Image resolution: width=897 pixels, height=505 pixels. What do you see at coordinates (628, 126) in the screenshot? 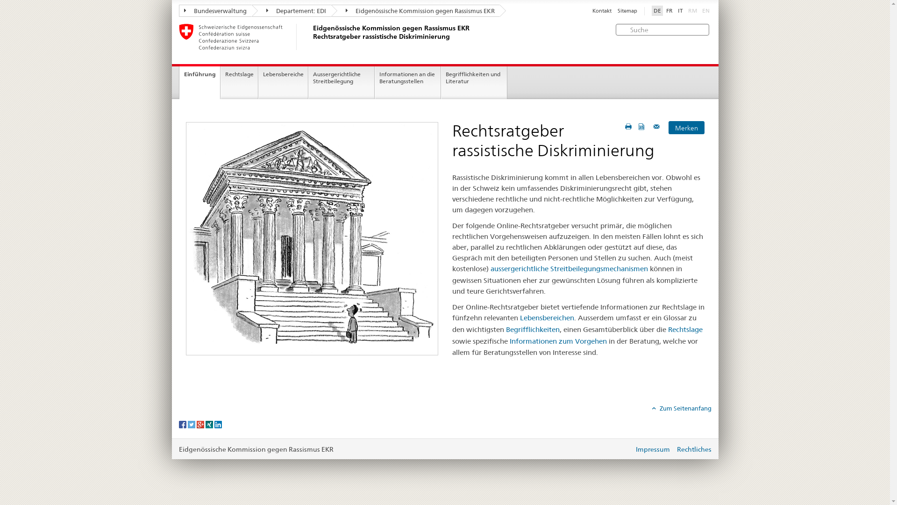
I see `Drucken` at bounding box center [628, 126].